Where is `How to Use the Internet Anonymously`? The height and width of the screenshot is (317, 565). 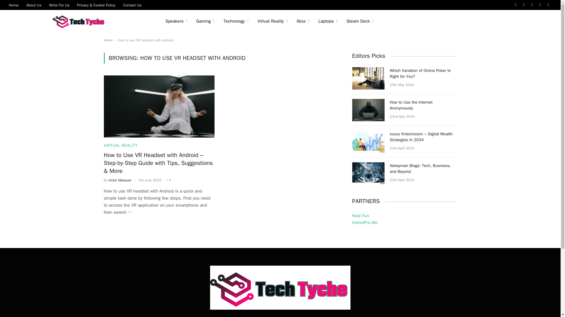 How to Use the Internet Anonymously is located at coordinates (368, 110).